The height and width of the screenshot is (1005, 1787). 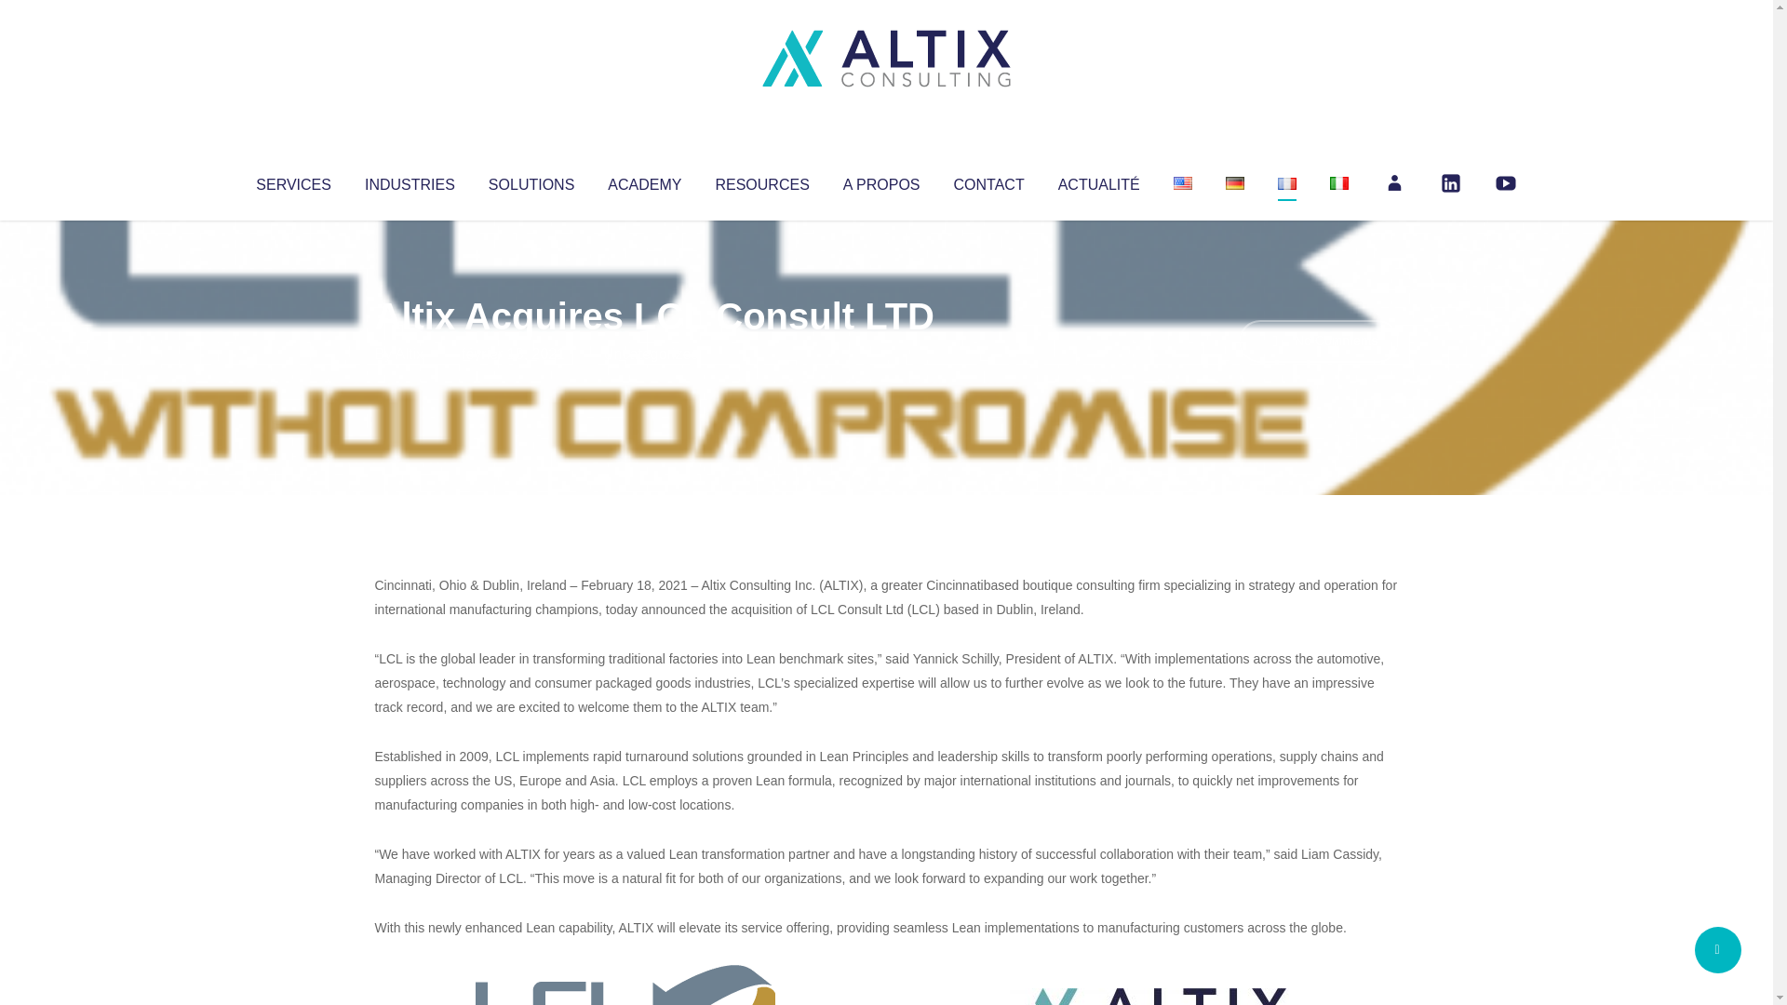 What do you see at coordinates (410, 354) in the screenshot?
I see `Altix` at bounding box center [410, 354].